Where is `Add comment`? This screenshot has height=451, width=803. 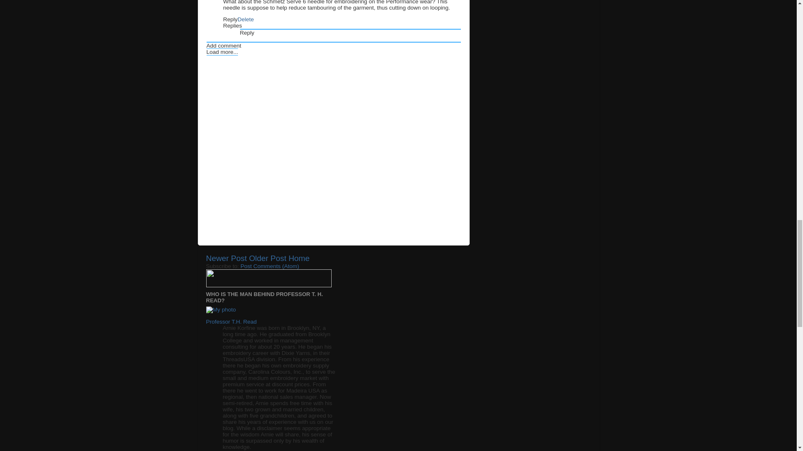
Add comment is located at coordinates (224, 45).